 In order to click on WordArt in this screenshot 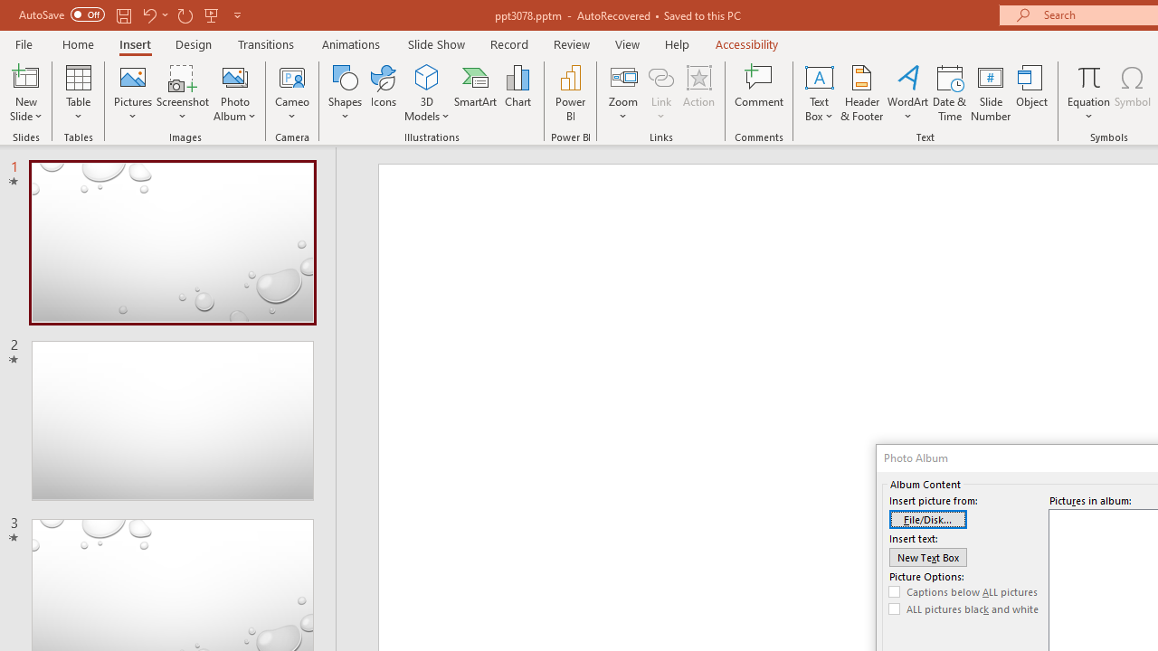, I will do `click(908, 92)`.